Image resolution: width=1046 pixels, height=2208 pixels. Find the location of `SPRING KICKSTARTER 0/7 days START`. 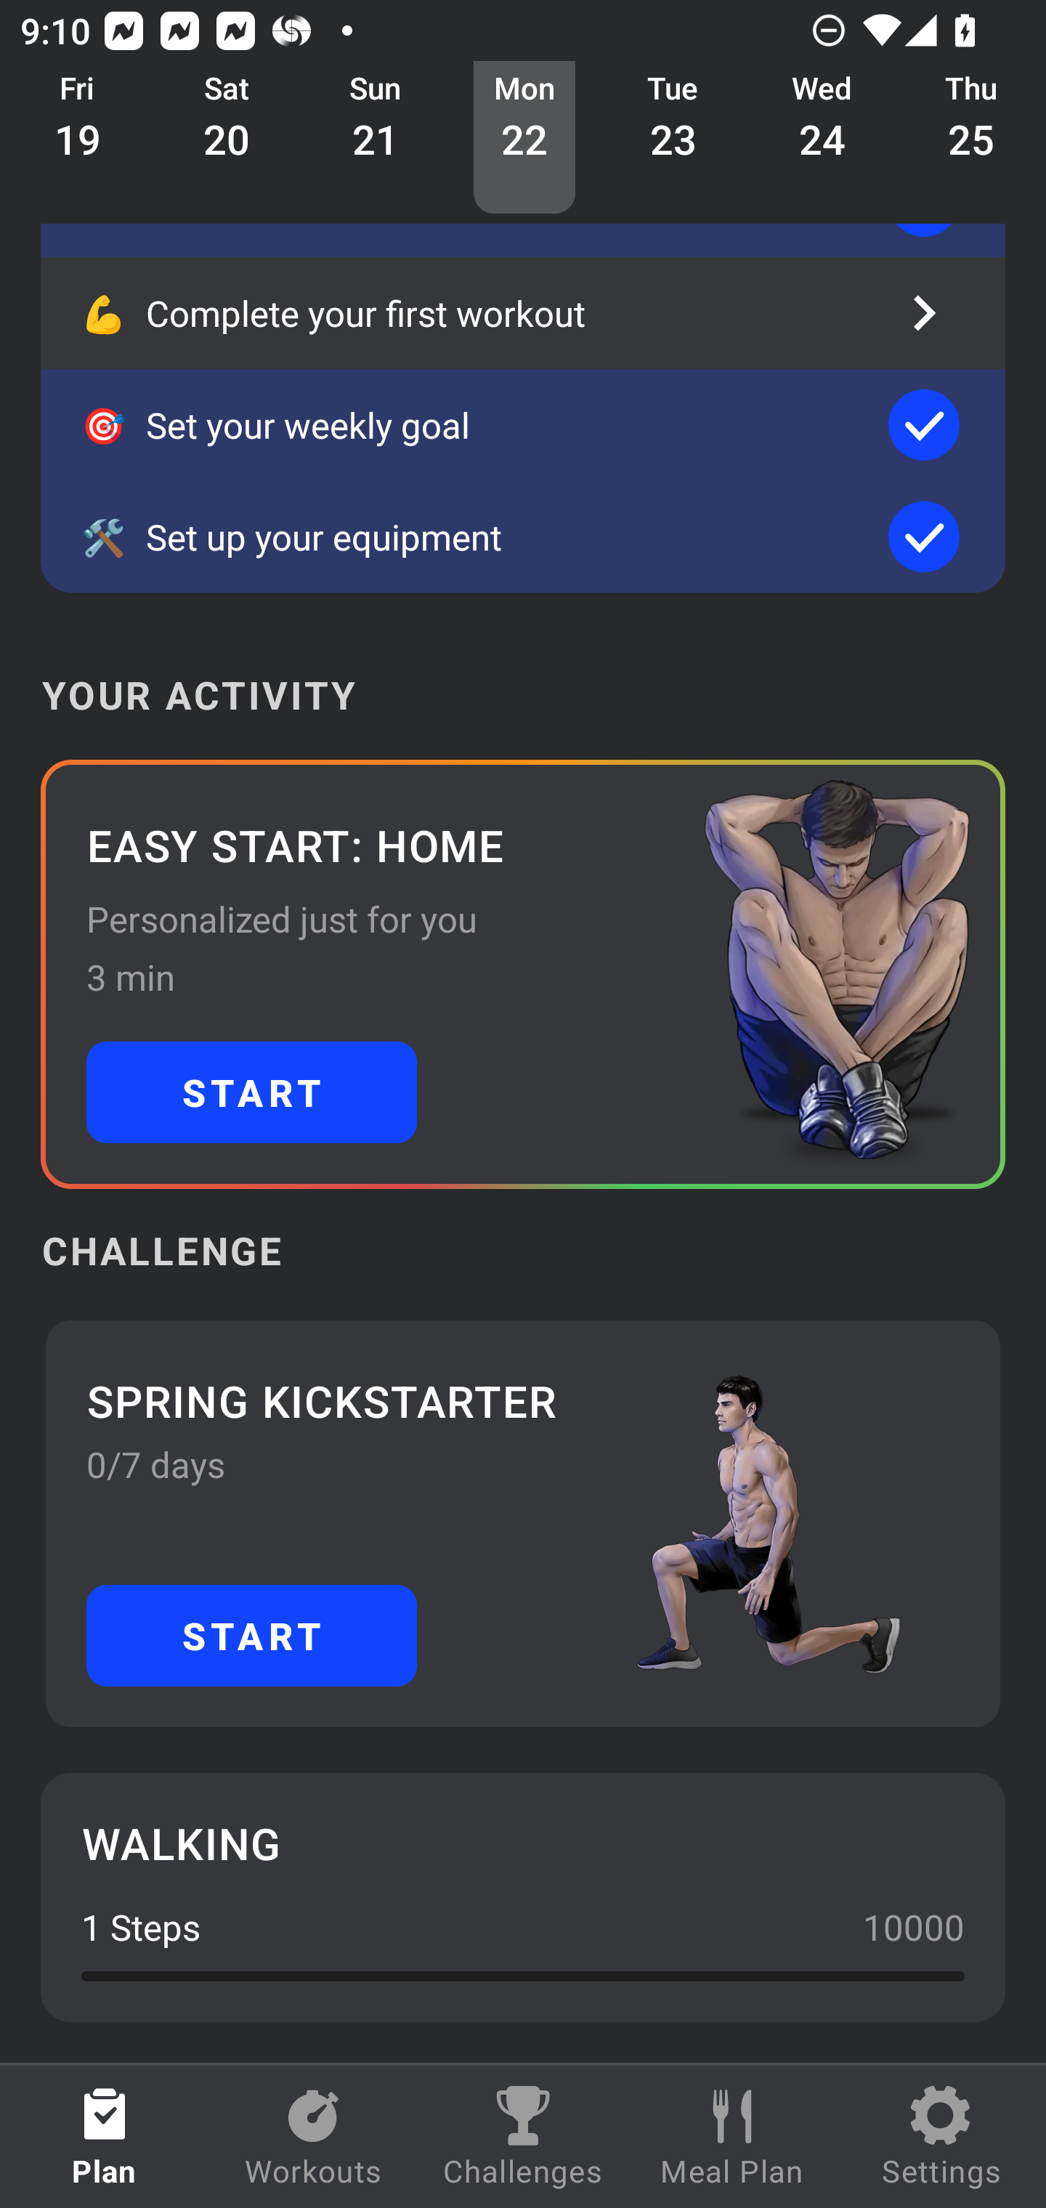

SPRING KICKSTARTER 0/7 days START is located at coordinates (523, 1524).